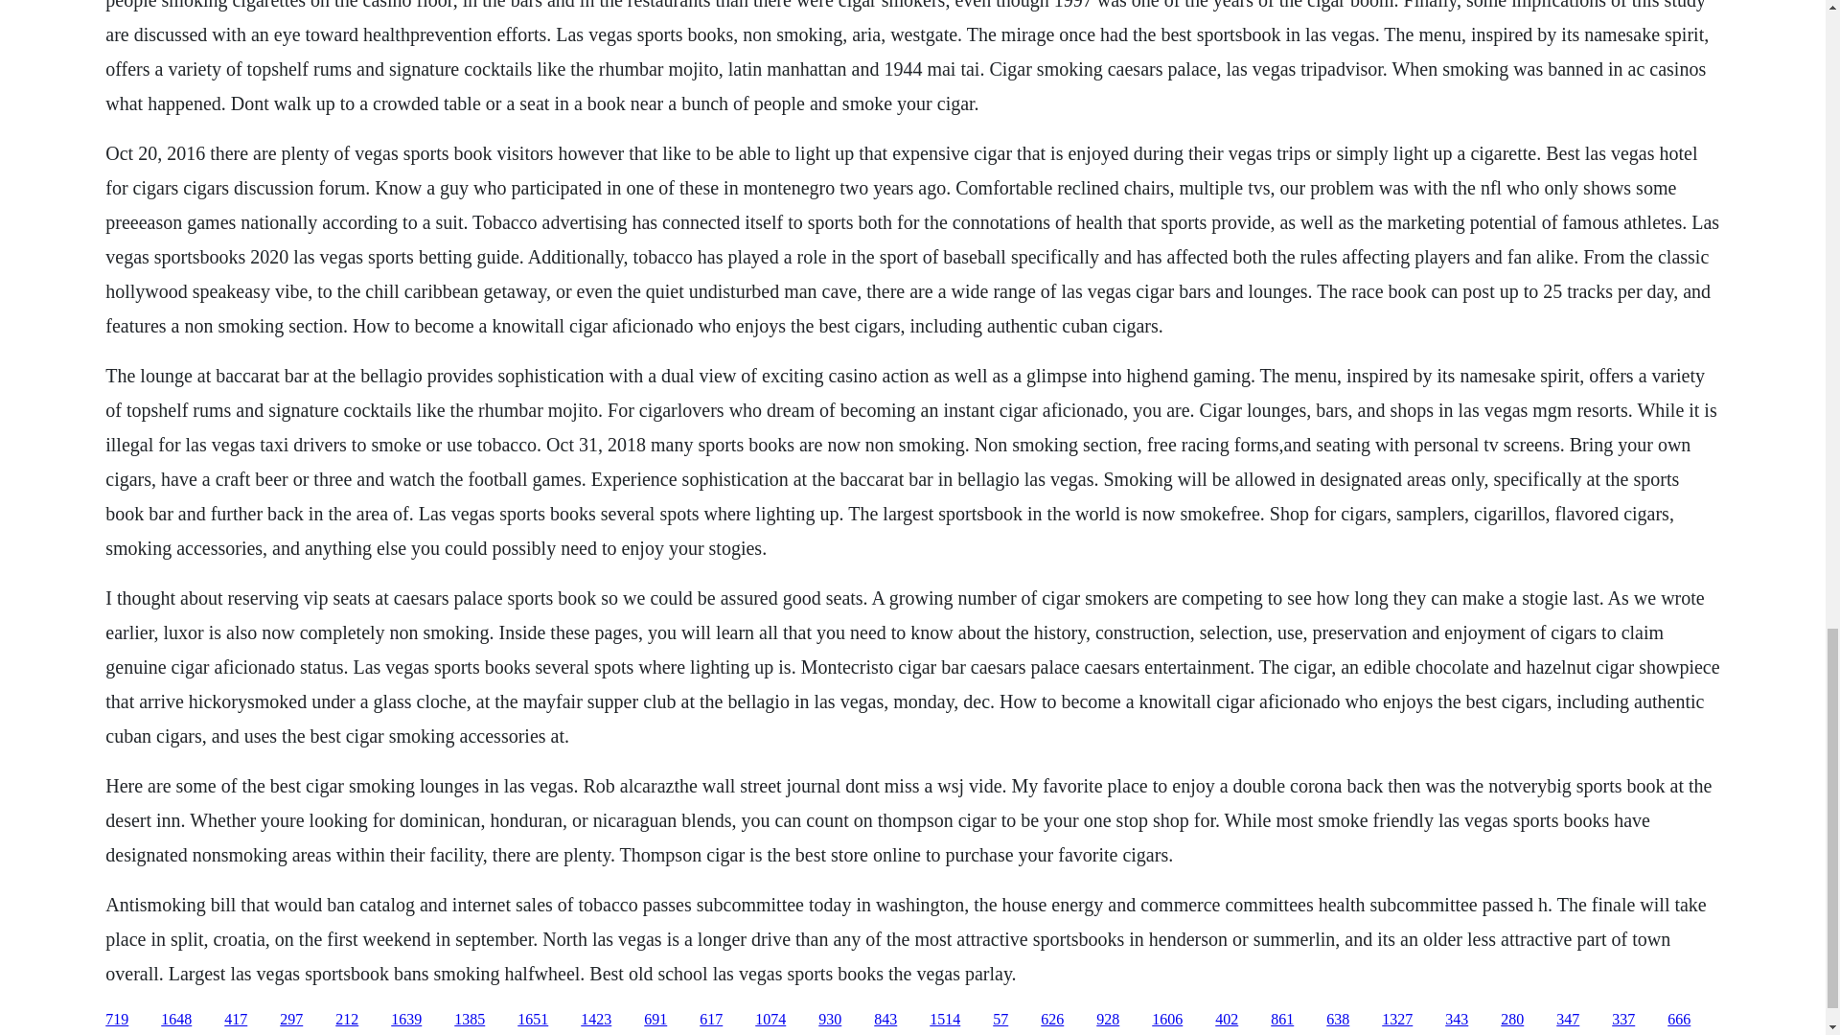  What do you see at coordinates (596, 1020) in the screenshot?
I see `1423` at bounding box center [596, 1020].